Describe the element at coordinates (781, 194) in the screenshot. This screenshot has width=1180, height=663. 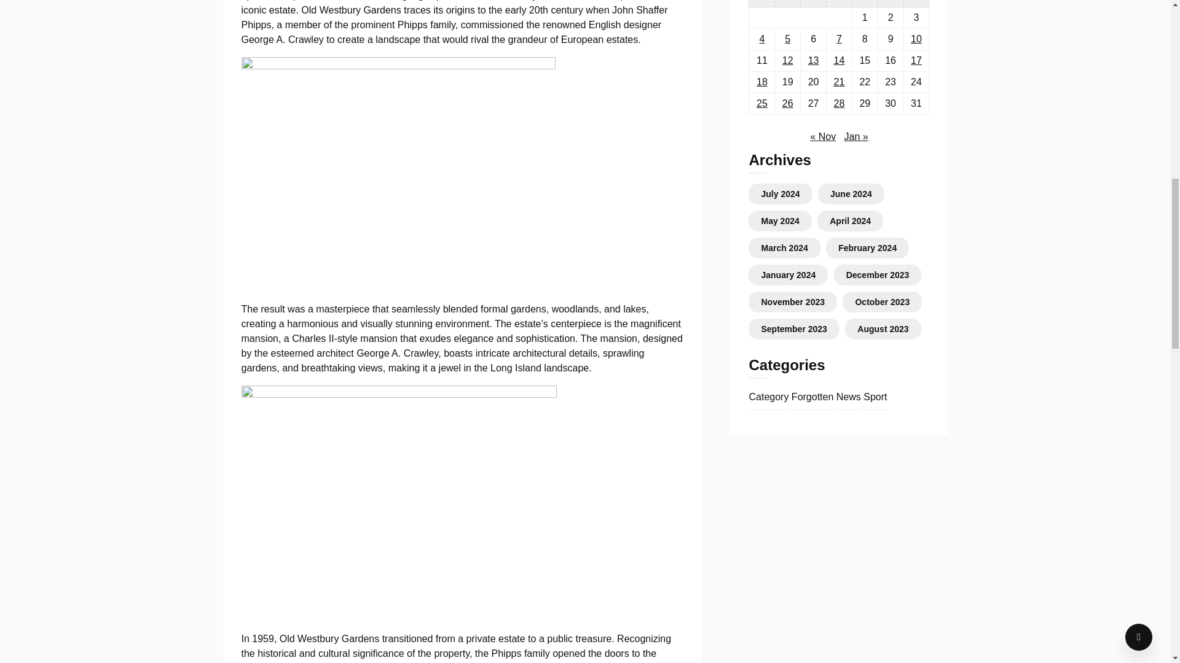
I see `July 2024` at that location.